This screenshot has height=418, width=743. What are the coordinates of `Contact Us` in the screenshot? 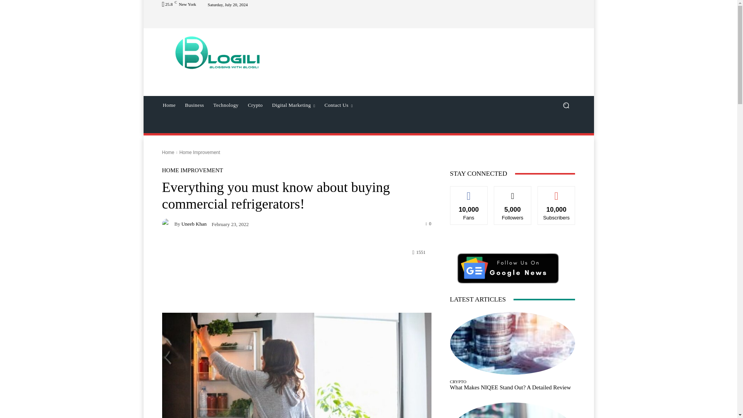 It's located at (338, 105).